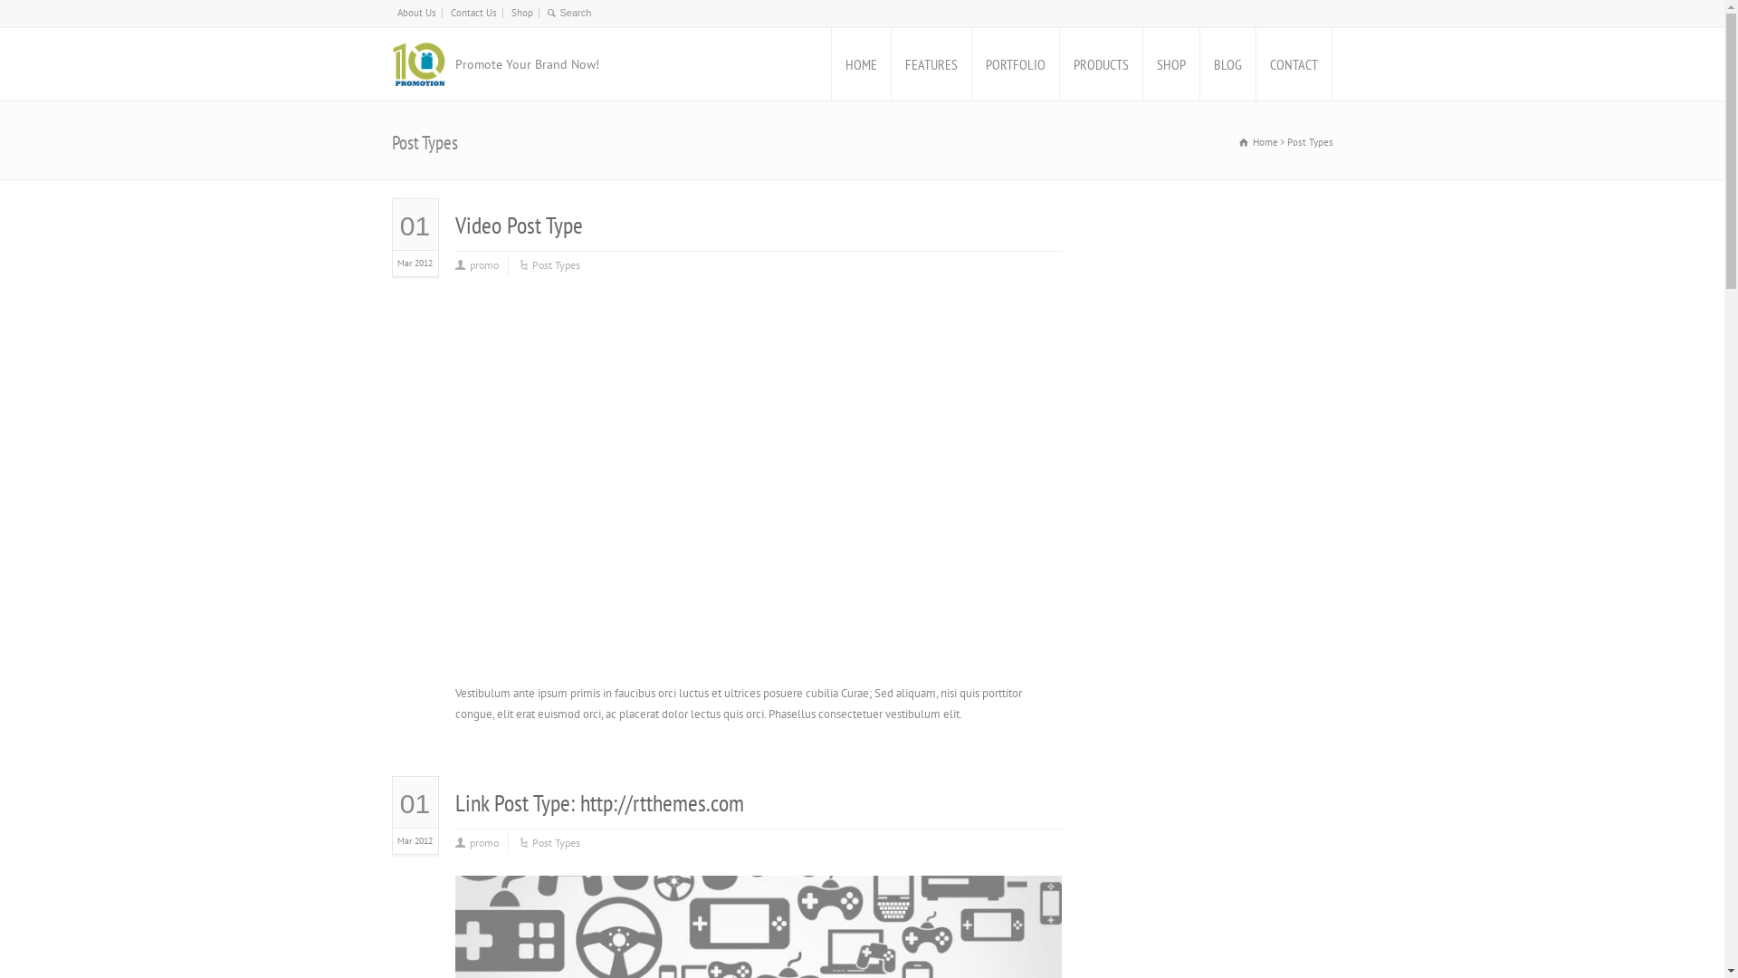 This screenshot has height=978, width=1738. Describe the element at coordinates (860, 64) in the screenshot. I see `HOME` at that location.